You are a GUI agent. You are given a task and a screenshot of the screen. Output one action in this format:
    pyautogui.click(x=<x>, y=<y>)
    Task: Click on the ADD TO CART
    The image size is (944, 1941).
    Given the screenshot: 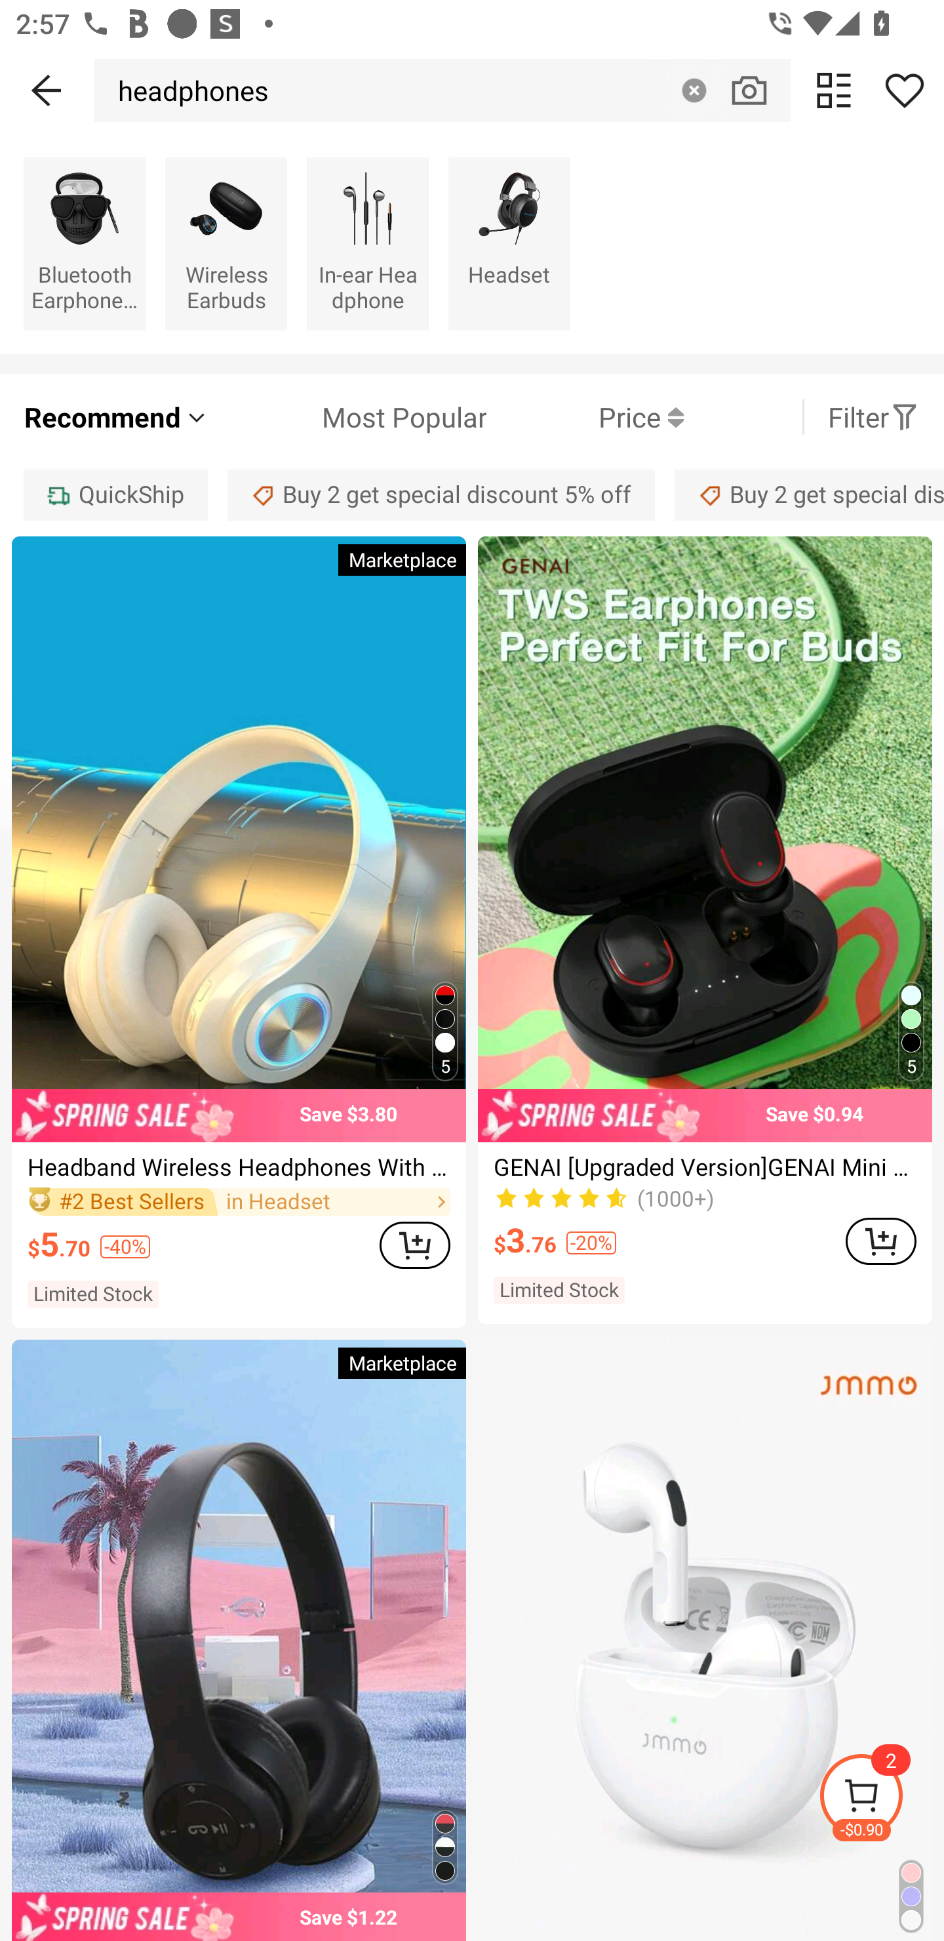 What is the action you would take?
    pyautogui.click(x=414, y=1245)
    